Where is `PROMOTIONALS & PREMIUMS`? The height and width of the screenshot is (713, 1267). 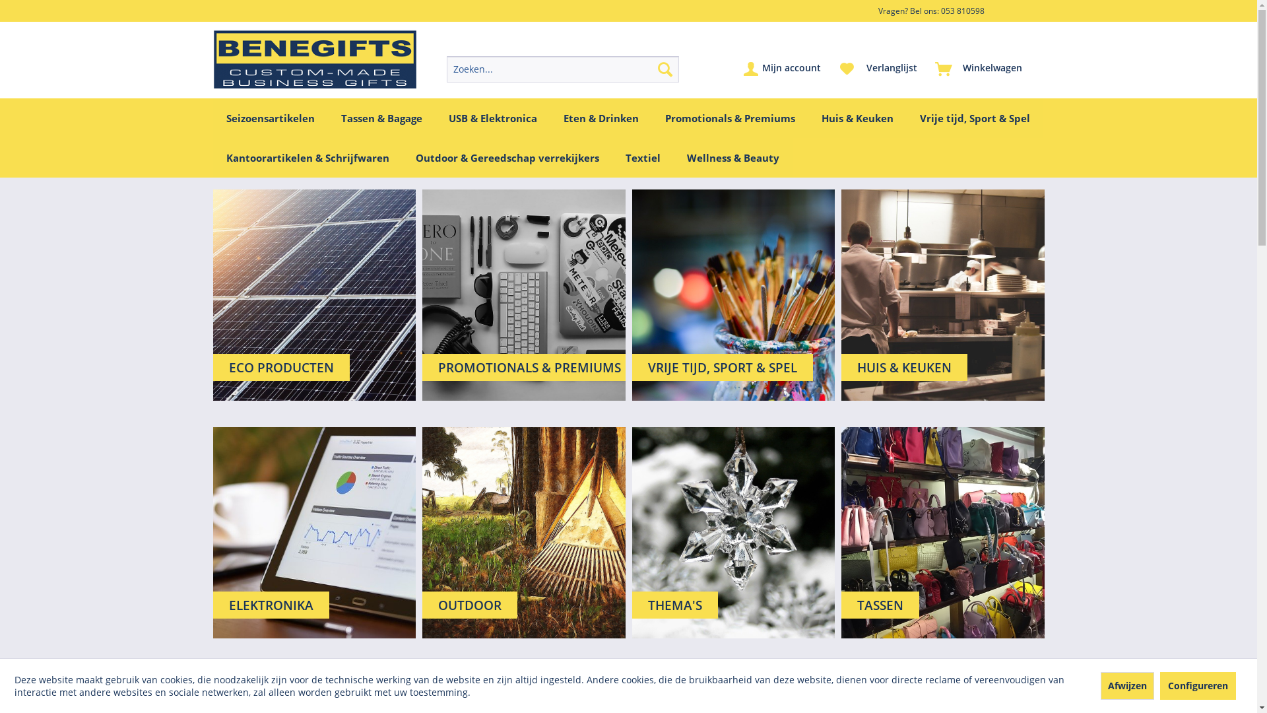
PROMOTIONALS & PREMIUMS is located at coordinates (524, 295).